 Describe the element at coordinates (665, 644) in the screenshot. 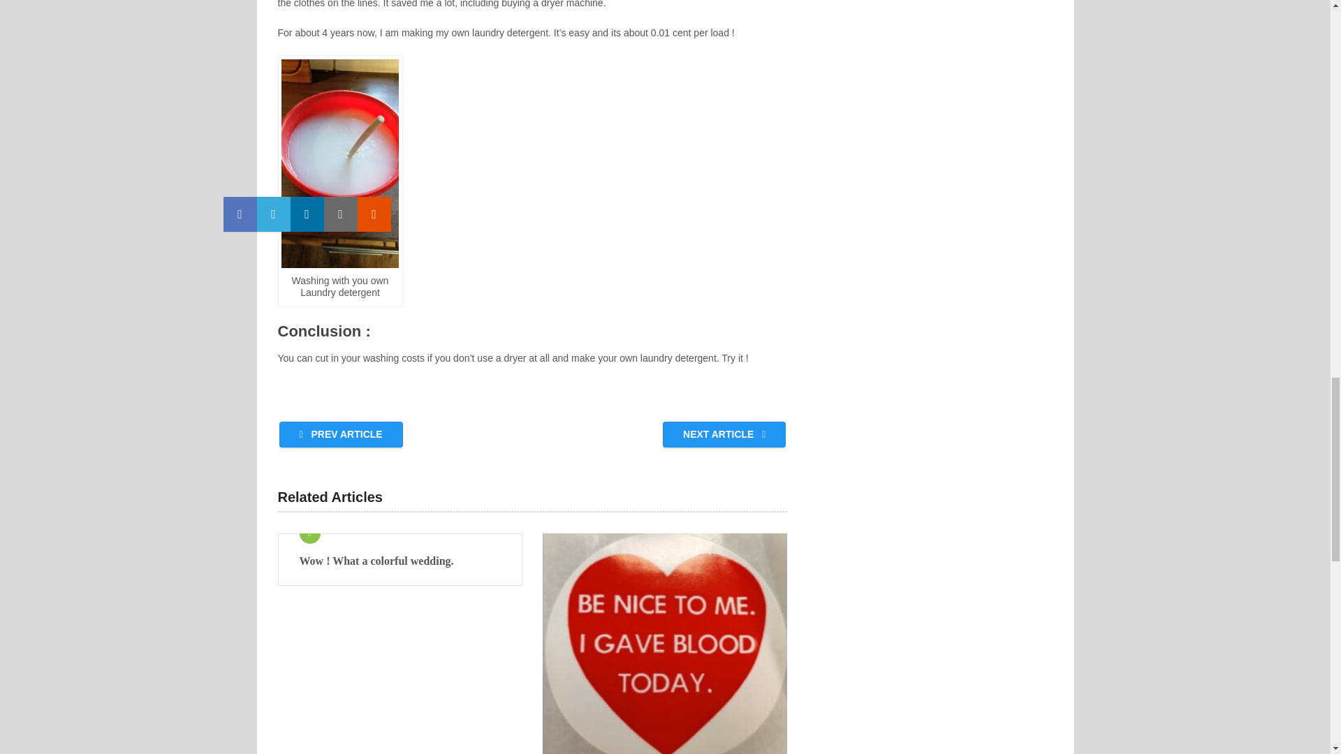

I see `Blood Donation: My First Time.` at that location.